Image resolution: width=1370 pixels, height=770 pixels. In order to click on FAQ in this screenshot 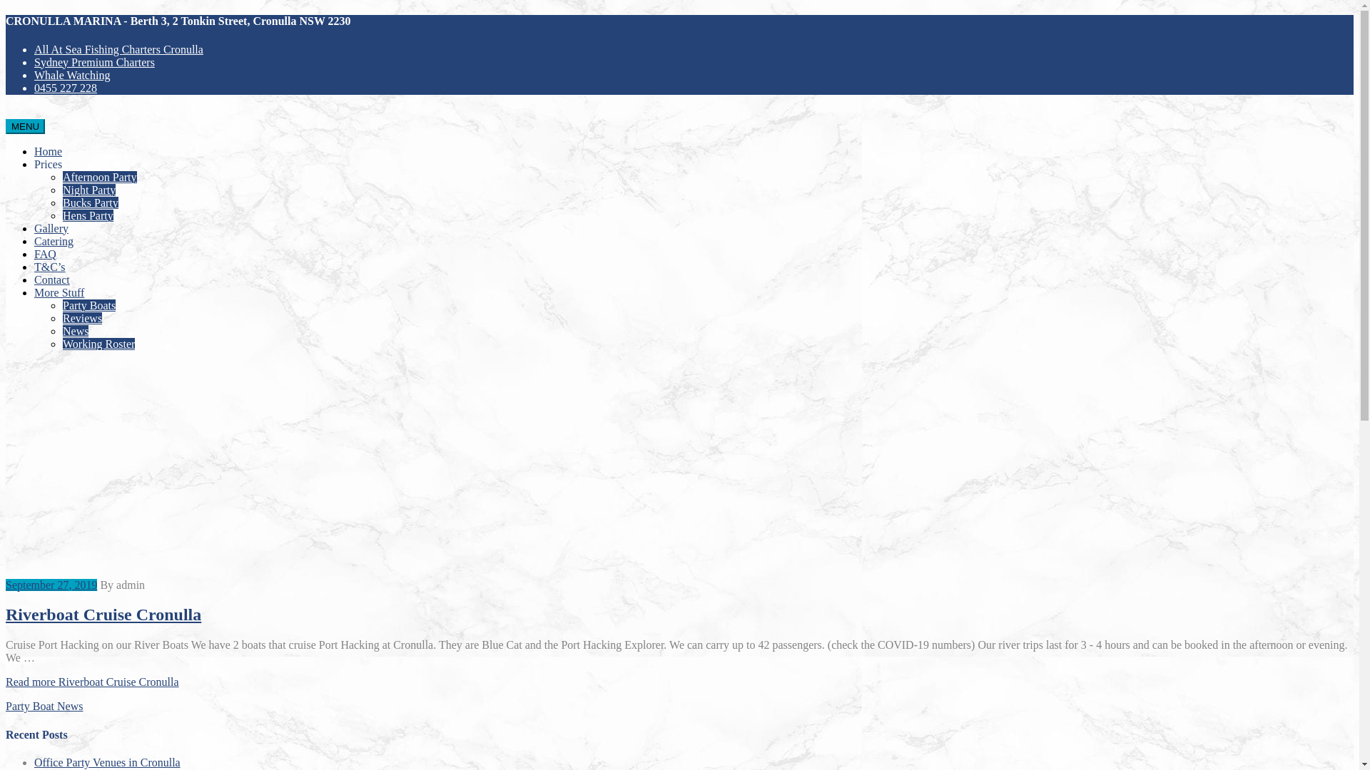, I will do `click(46, 254)`.